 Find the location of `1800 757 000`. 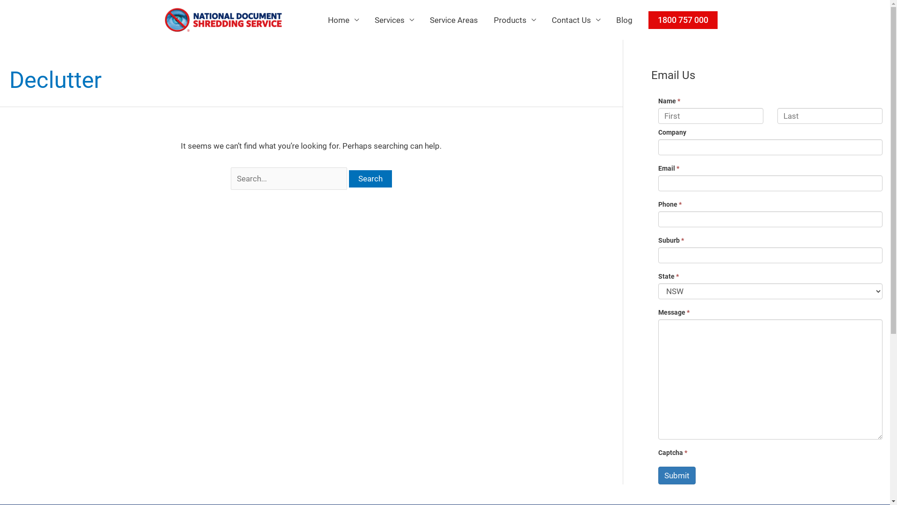

1800 757 000 is located at coordinates (683, 20).